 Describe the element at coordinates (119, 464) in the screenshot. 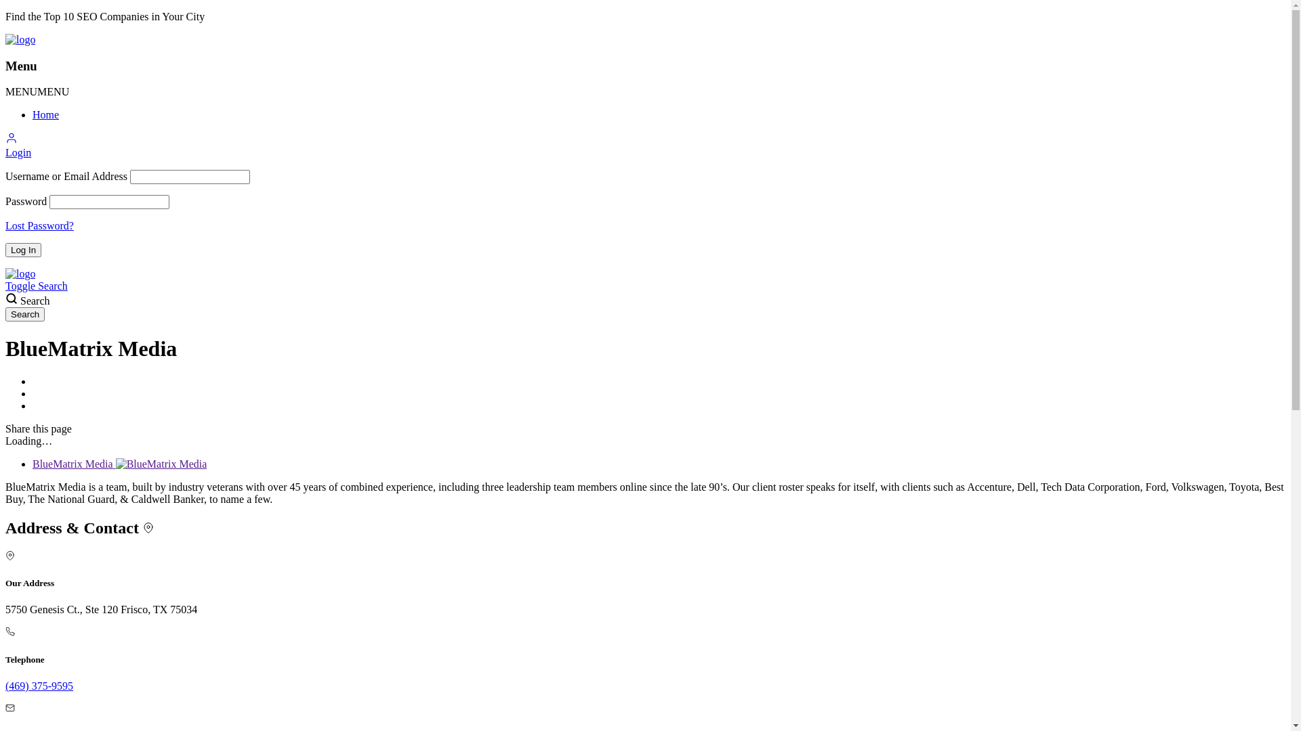

I see `BlueMatrix Media` at that location.